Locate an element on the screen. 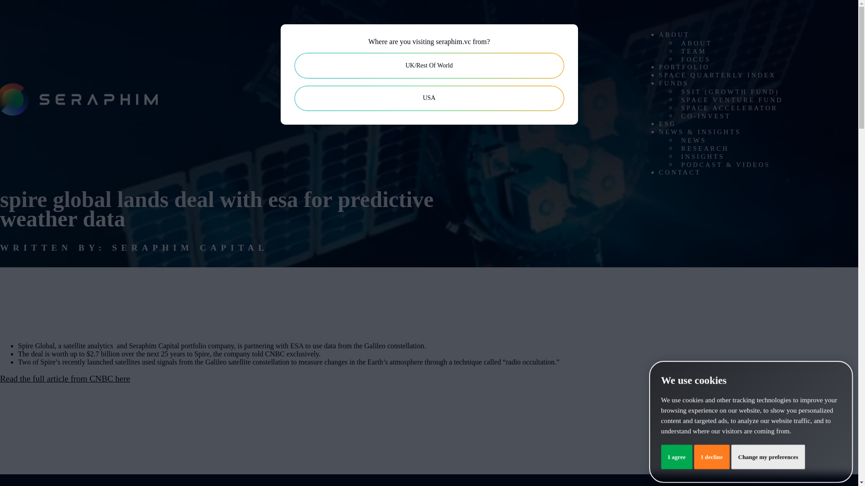 The width and height of the screenshot is (865, 486). About is located at coordinates (674, 35).